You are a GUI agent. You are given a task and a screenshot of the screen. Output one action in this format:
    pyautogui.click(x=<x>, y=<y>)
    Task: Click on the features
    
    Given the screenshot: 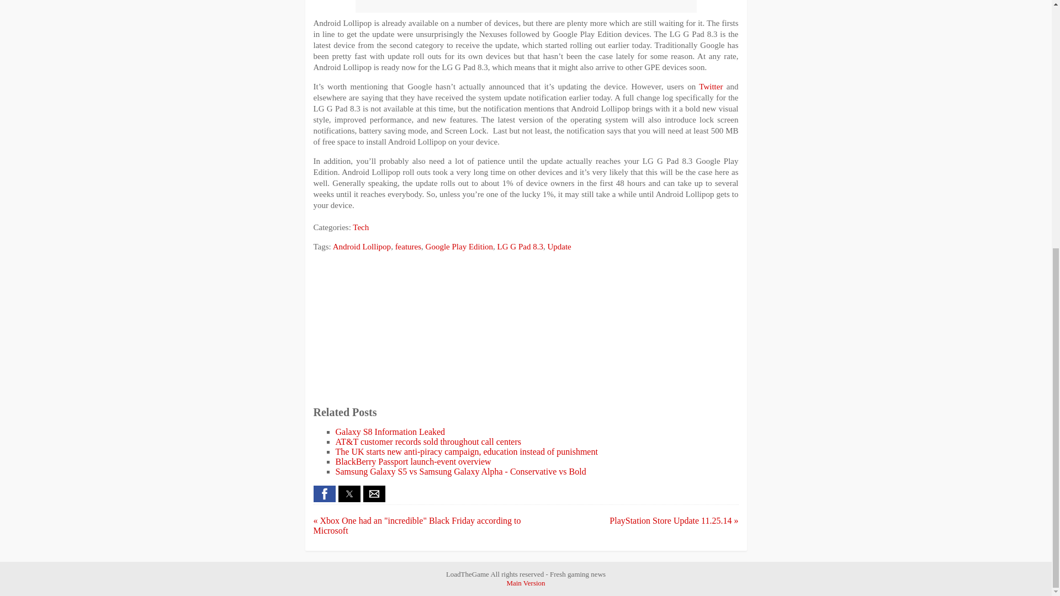 What is the action you would take?
    pyautogui.click(x=408, y=246)
    